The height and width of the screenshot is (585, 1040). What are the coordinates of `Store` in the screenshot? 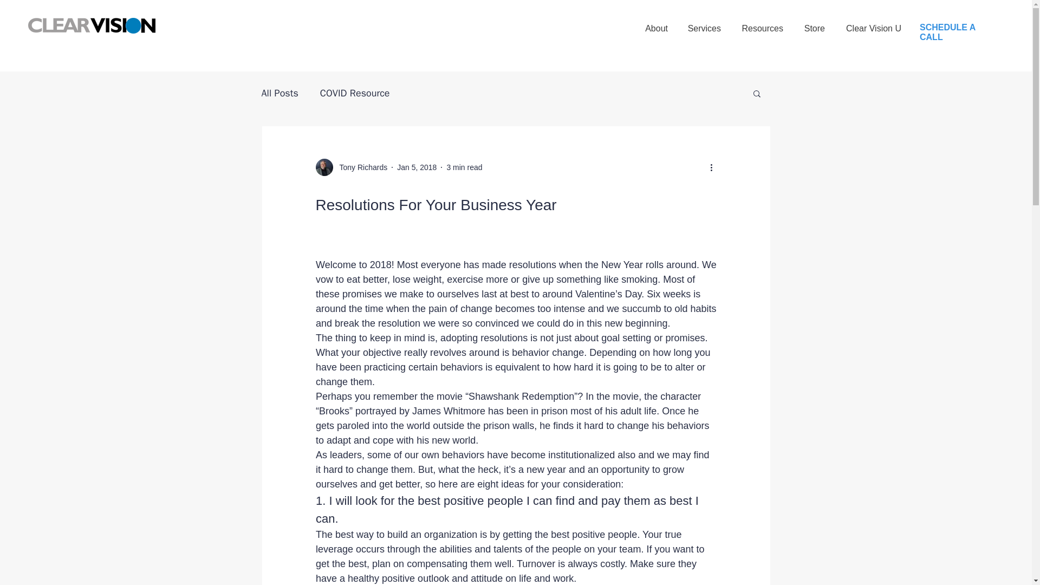 It's located at (814, 23).